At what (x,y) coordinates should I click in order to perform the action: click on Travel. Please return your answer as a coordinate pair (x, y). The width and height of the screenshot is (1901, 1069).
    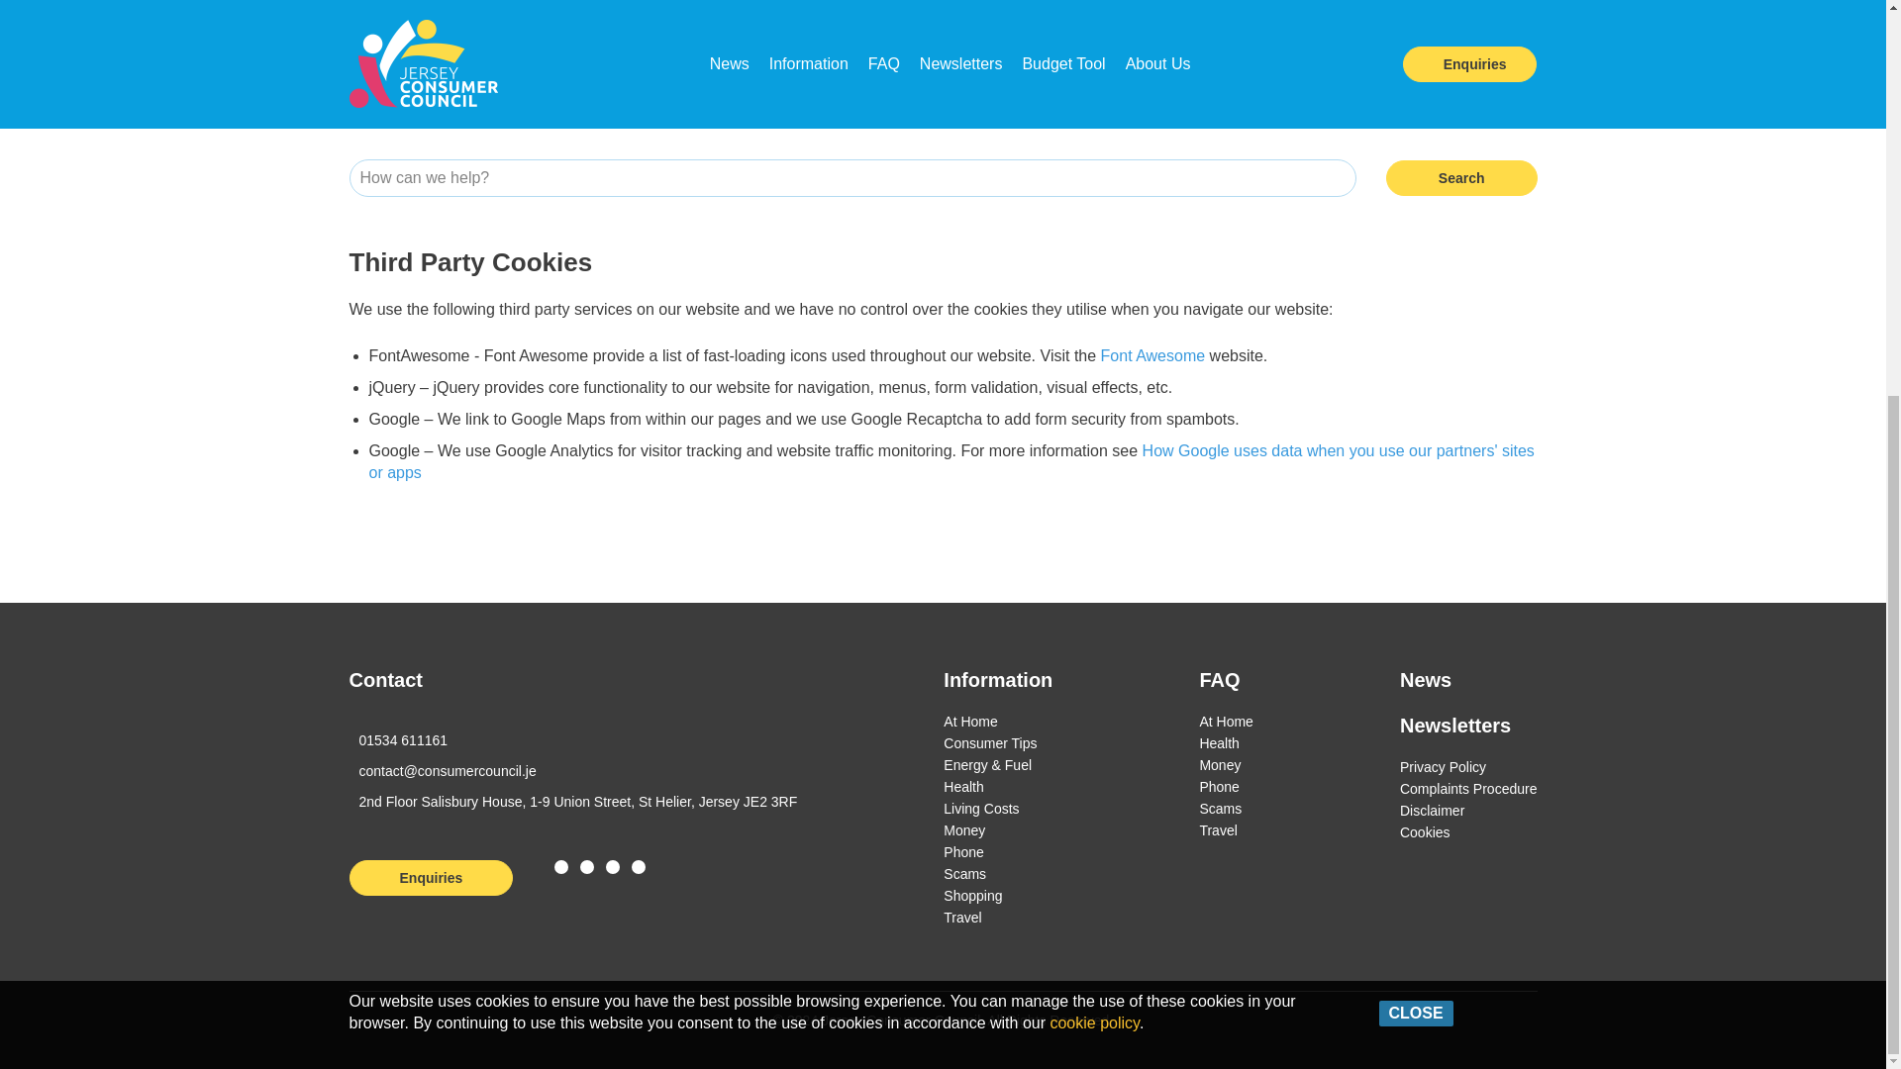
    Looking at the image, I should click on (961, 918).